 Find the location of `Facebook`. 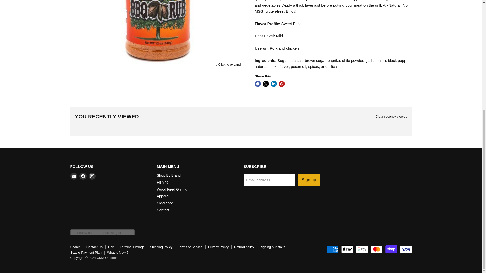

Facebook is located at coordinates (83, 176).